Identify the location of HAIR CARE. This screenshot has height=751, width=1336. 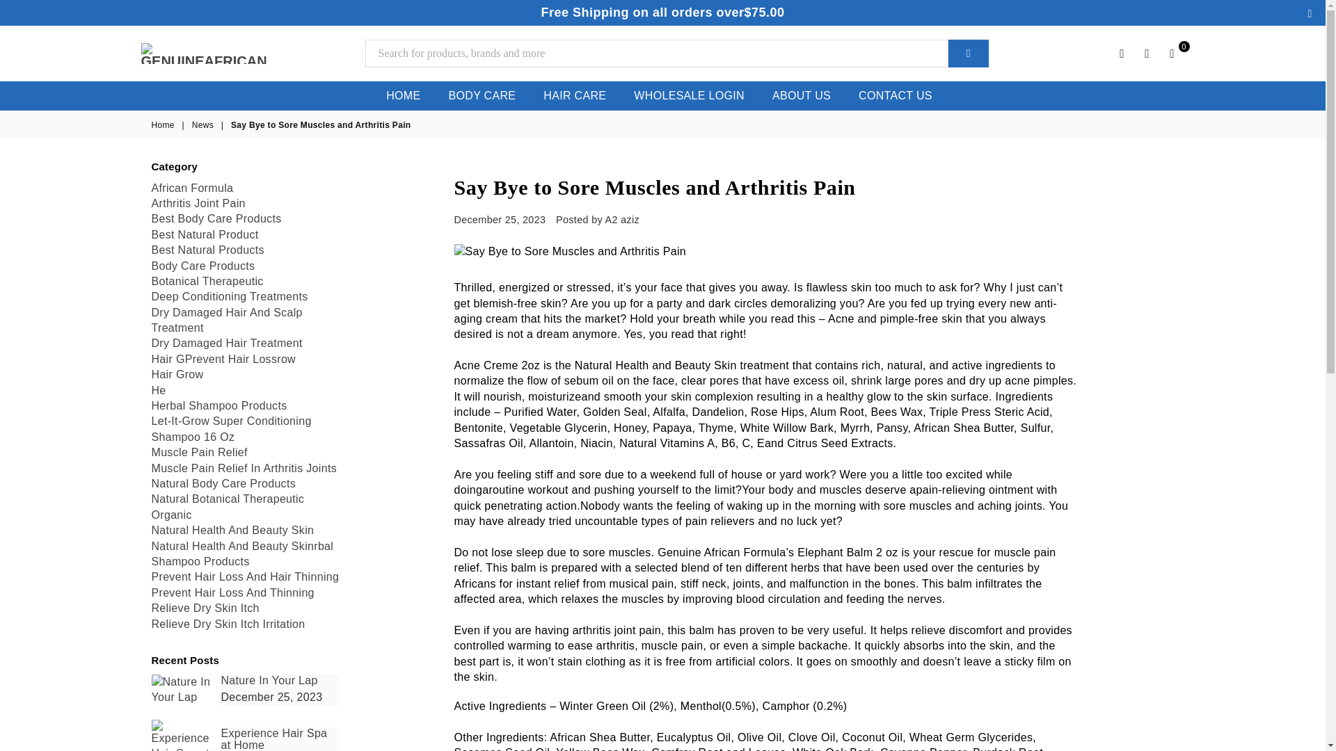
(575, 95).